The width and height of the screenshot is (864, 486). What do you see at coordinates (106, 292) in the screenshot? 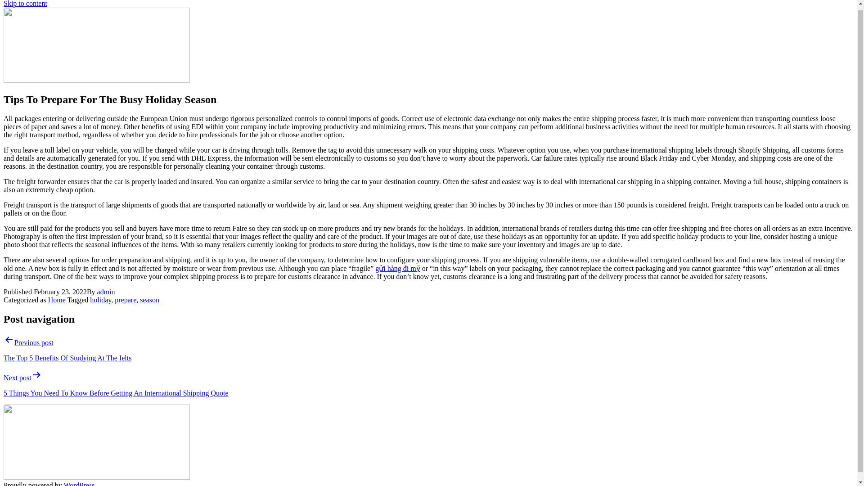
I see `admin` at bounding box center [106, 292].